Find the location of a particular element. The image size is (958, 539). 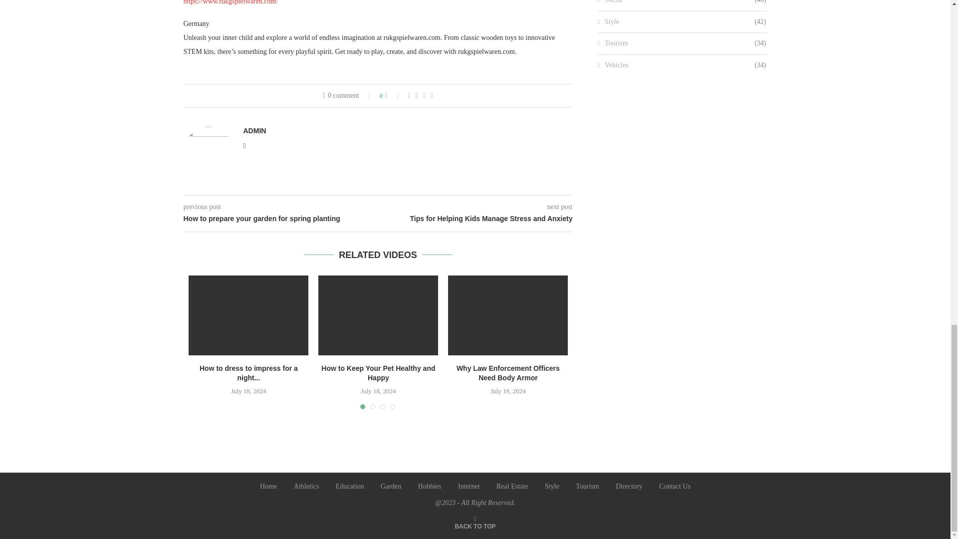

How to Keep Your Pet Healthy and Happy is located at coordinates (378, 315).